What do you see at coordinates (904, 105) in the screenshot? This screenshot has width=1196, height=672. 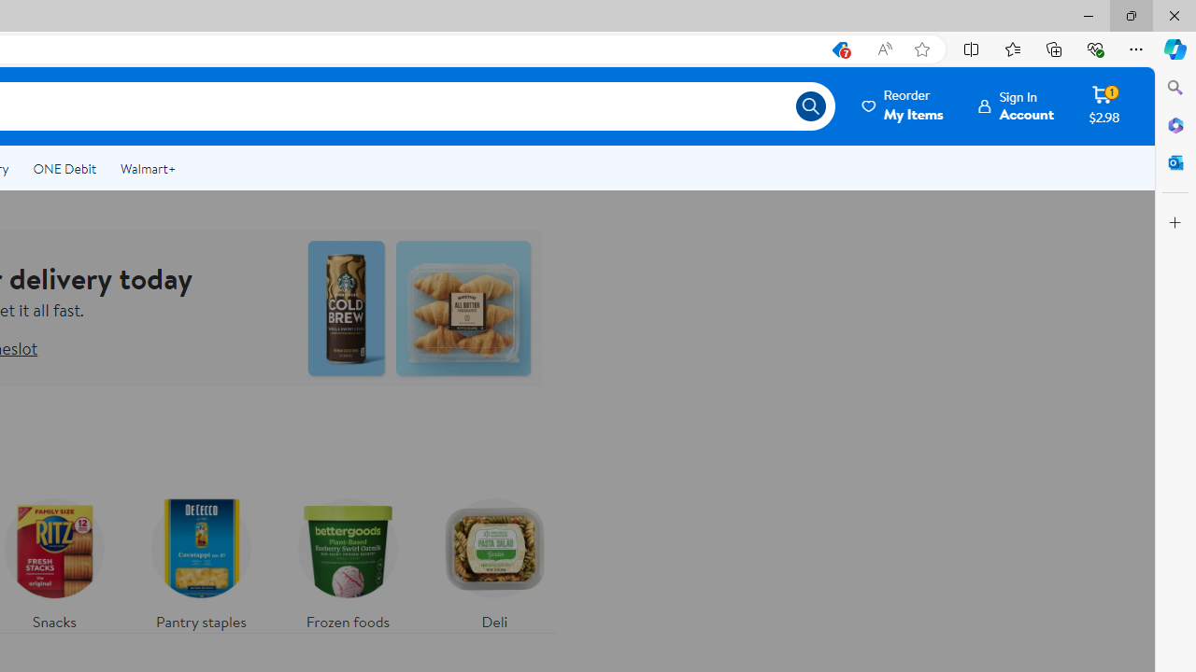 I see `ReorderMy Items` at bounding box center [904, 105].